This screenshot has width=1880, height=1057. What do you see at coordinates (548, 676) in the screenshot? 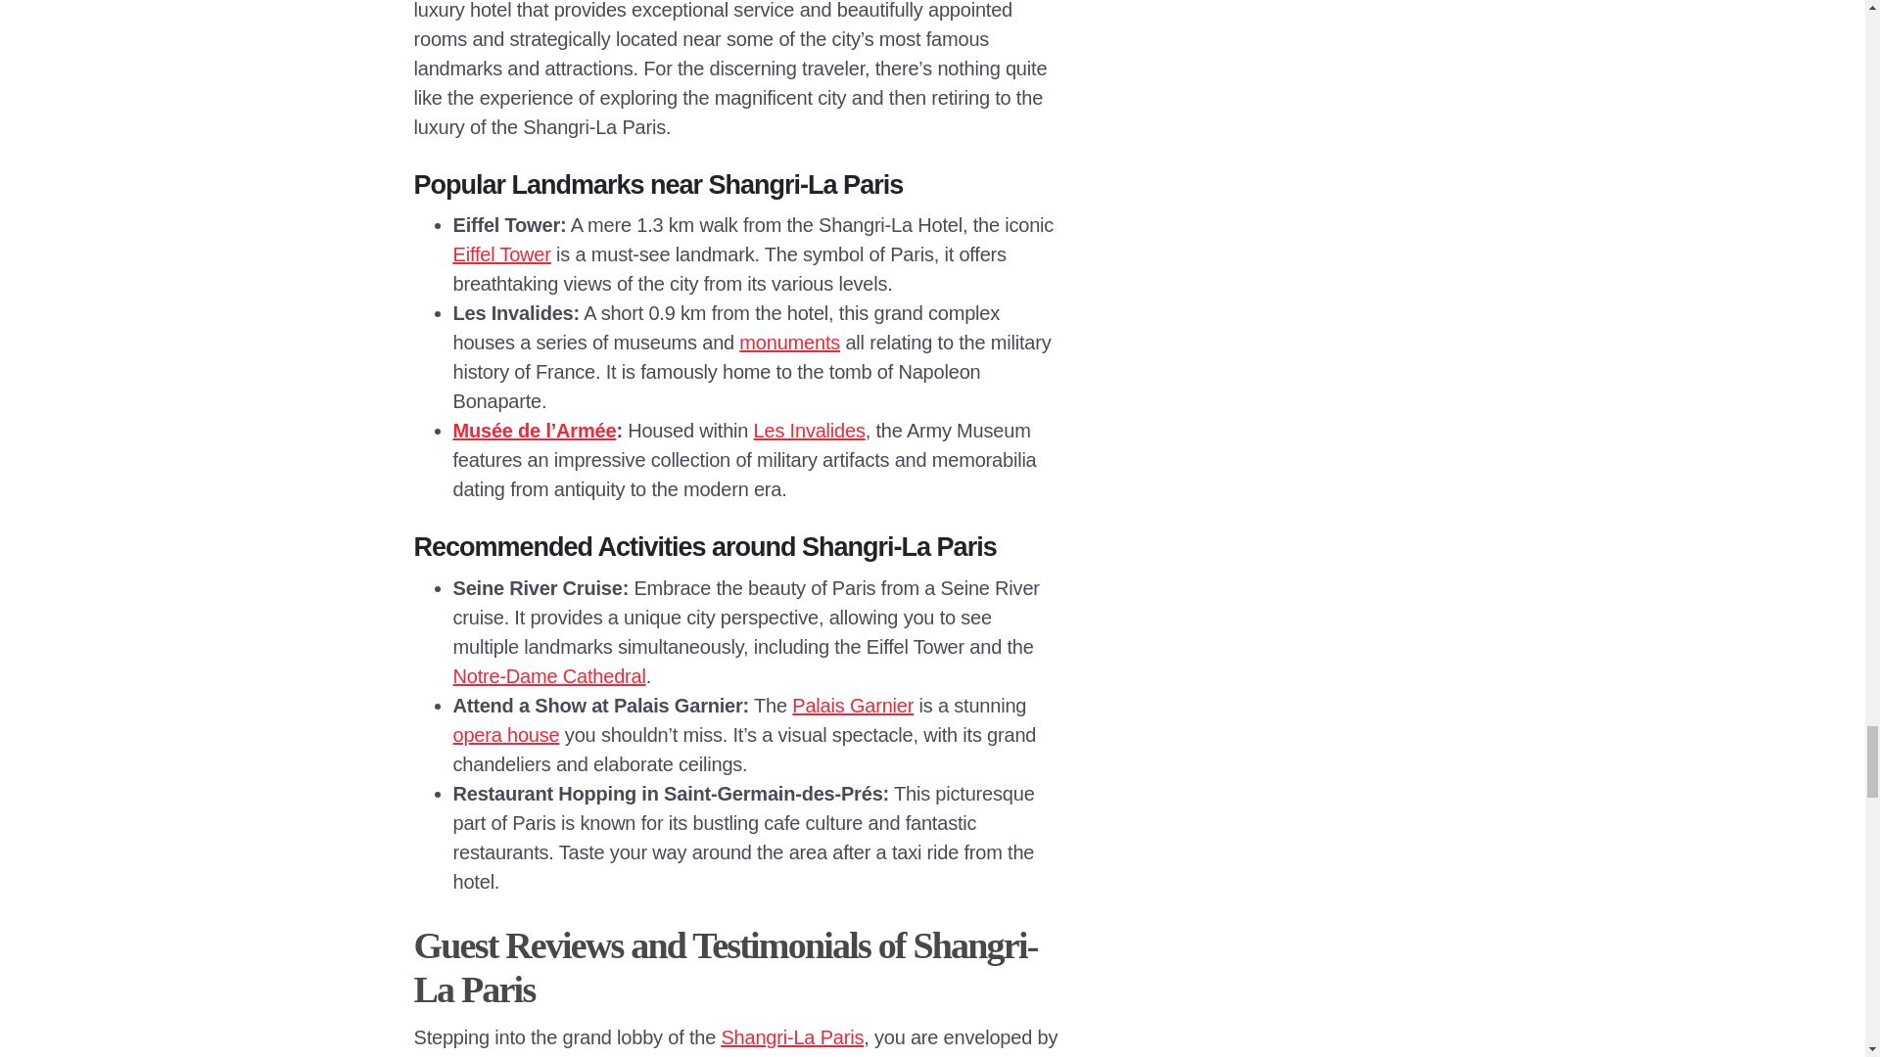
I see `Notre-Dame Cathedral` at bounding box center [548, 676].